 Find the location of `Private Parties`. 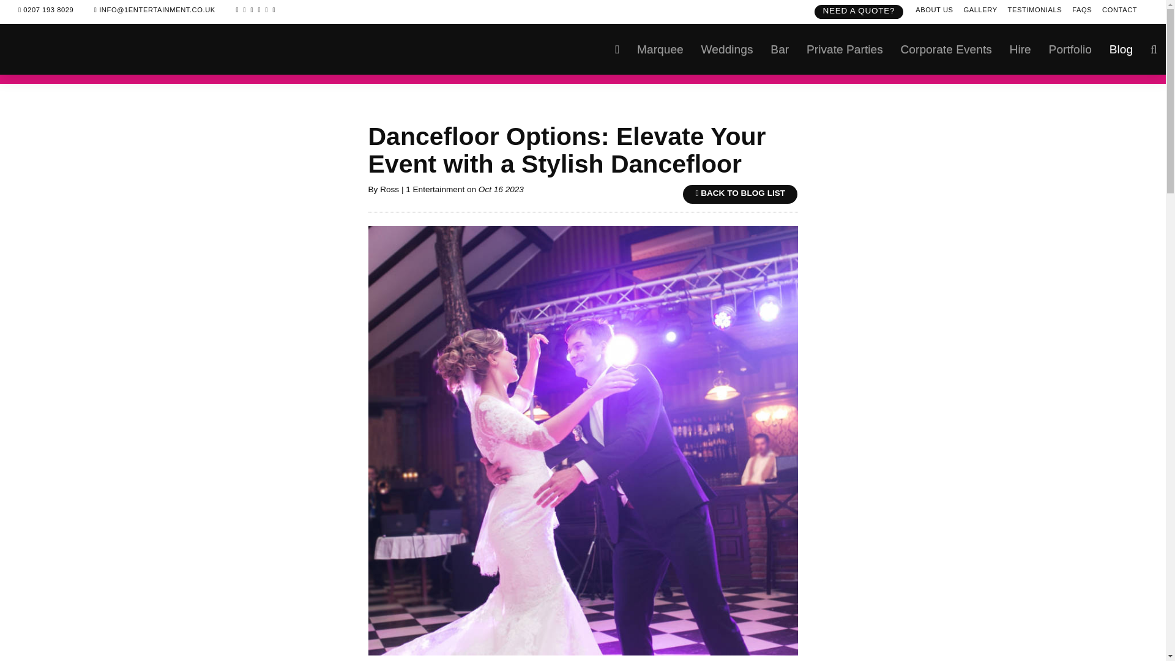

Private Parties is located at coordinates (845, 49).